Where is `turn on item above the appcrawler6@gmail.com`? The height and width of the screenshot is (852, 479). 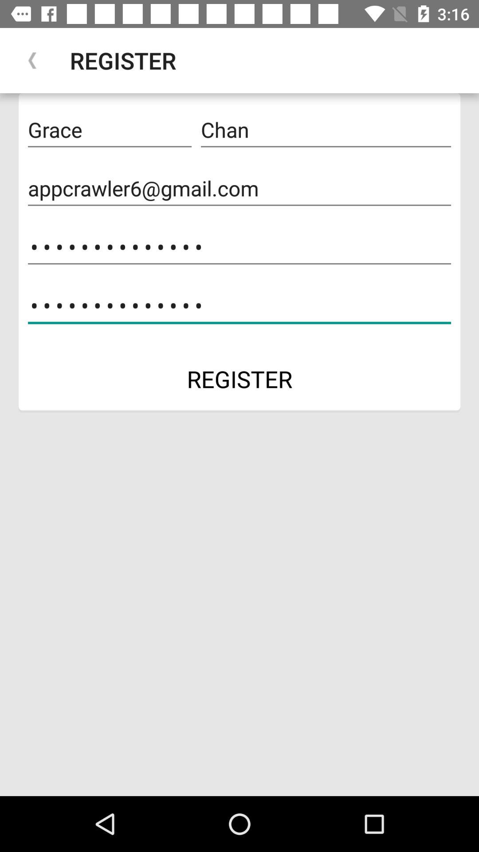
turn on item above the appcrawler6@gmail.com is located at coordinates (326, 130).